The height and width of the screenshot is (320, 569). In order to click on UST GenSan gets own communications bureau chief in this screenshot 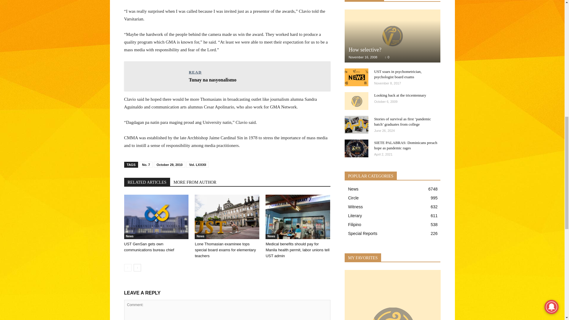, I will do `click(149, 247)`.